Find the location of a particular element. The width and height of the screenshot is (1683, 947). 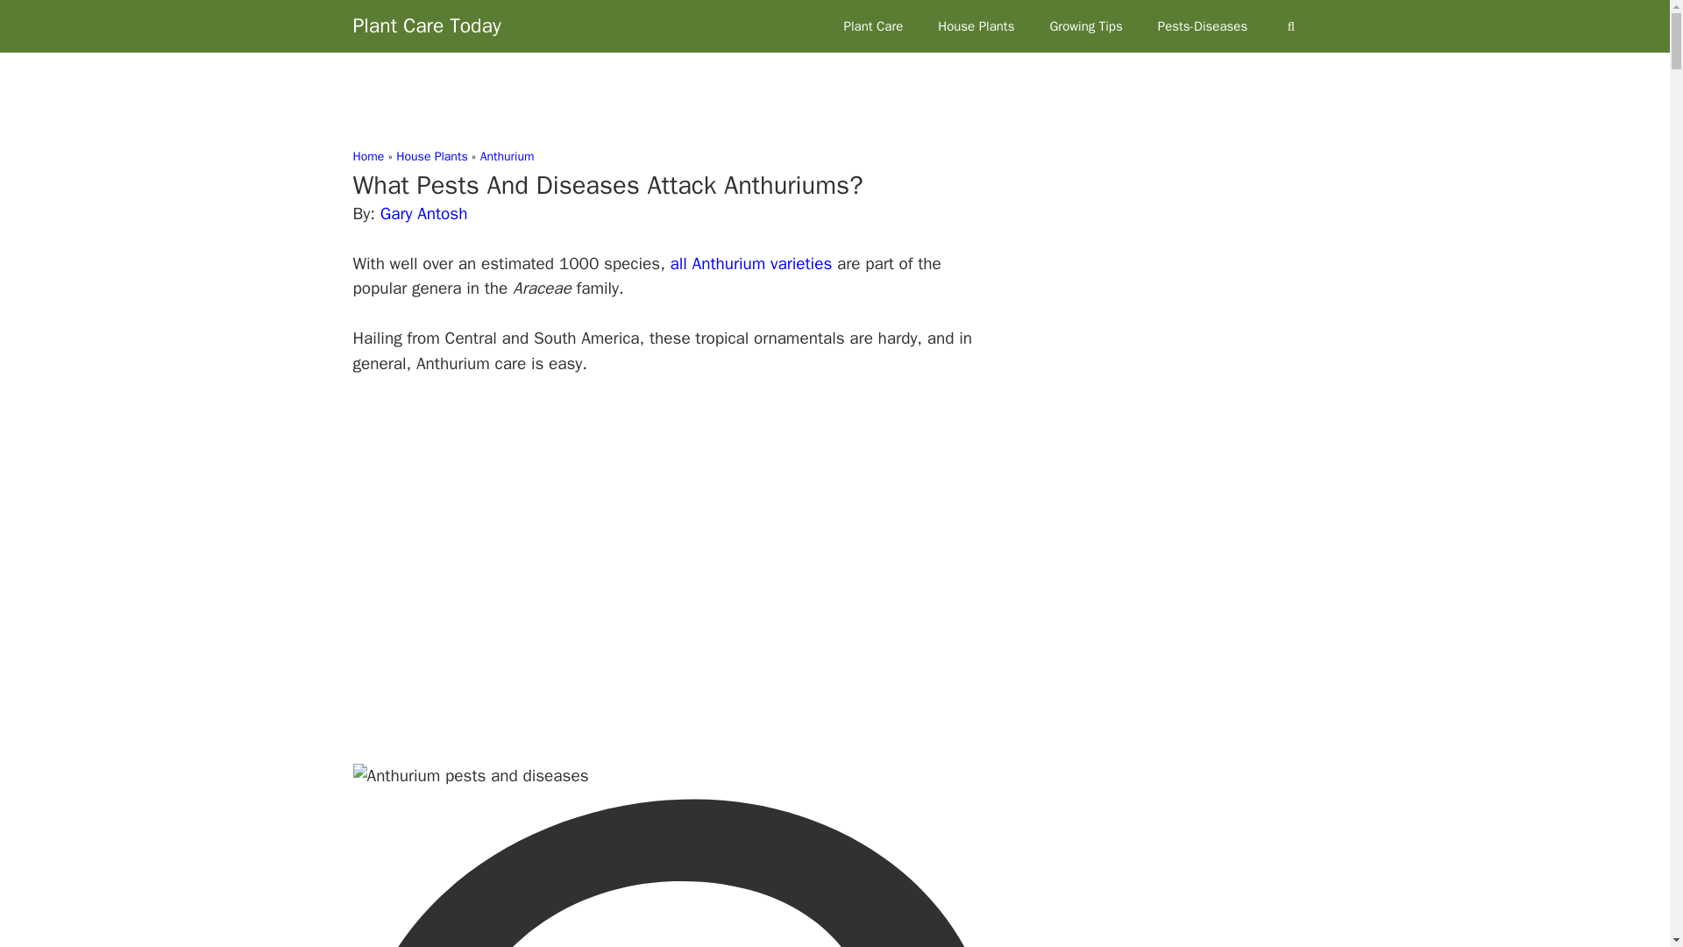

Anthurium is located at coordinates (507, 156).